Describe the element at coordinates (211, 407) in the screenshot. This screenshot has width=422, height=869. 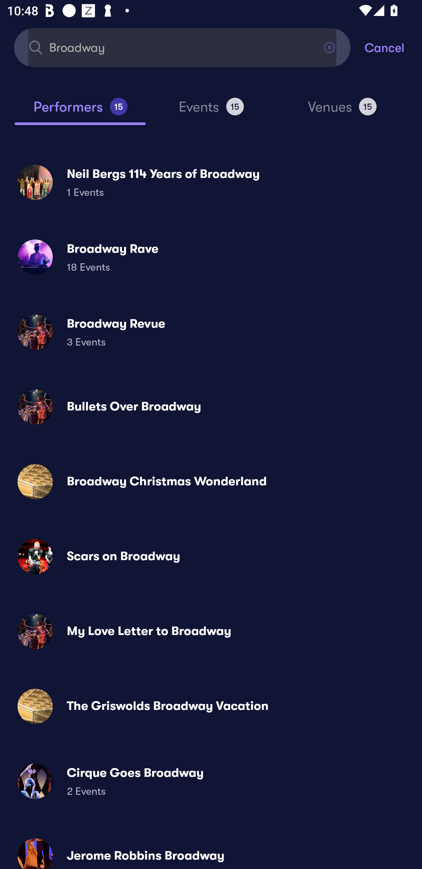
I see `Bullets Over Broadway` at that location.